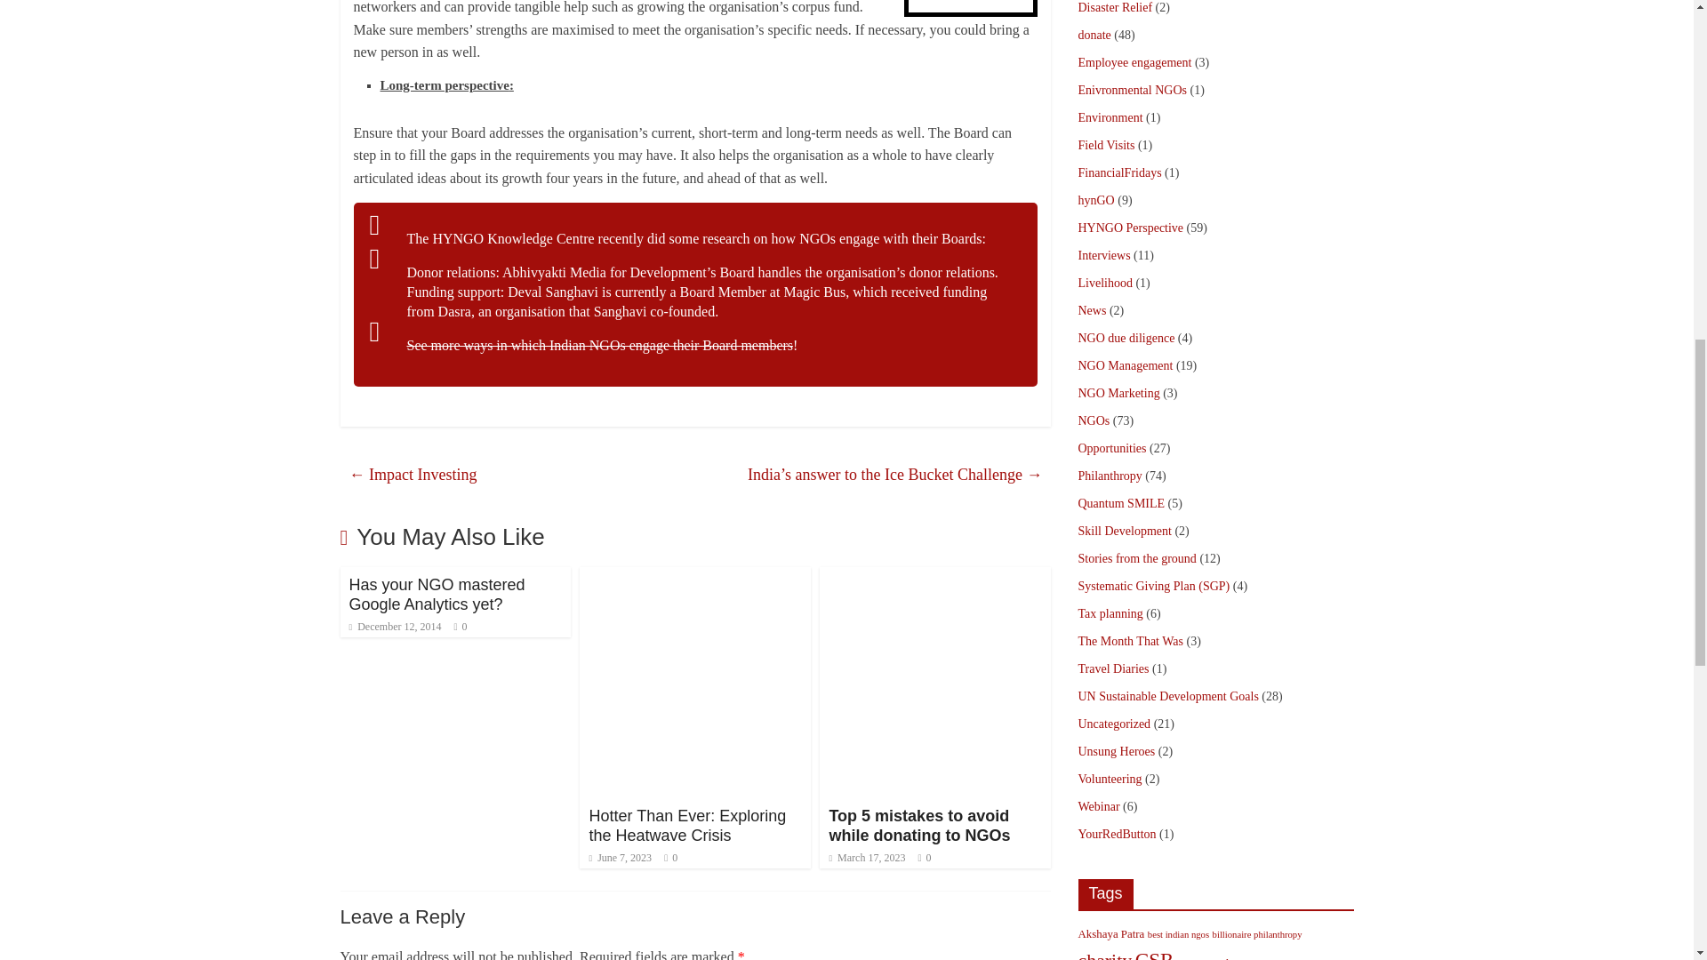 This screenshot has width=1707, height=960. What do you see at coordinates (394, 626) in the screenshot?
I see `December 12, 2014` at bounding box center [394, 626].